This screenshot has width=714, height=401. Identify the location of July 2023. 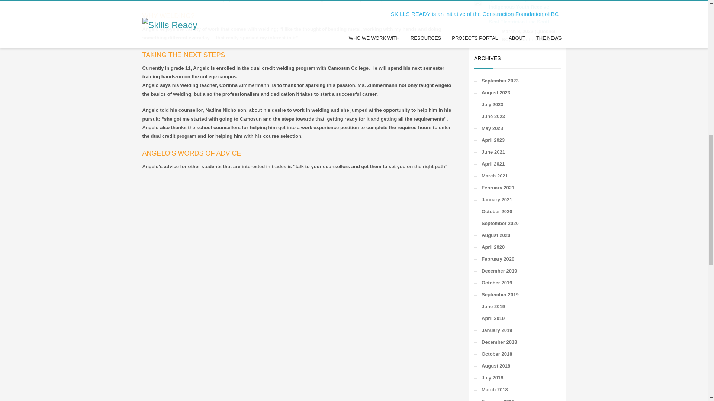
(517, 105).